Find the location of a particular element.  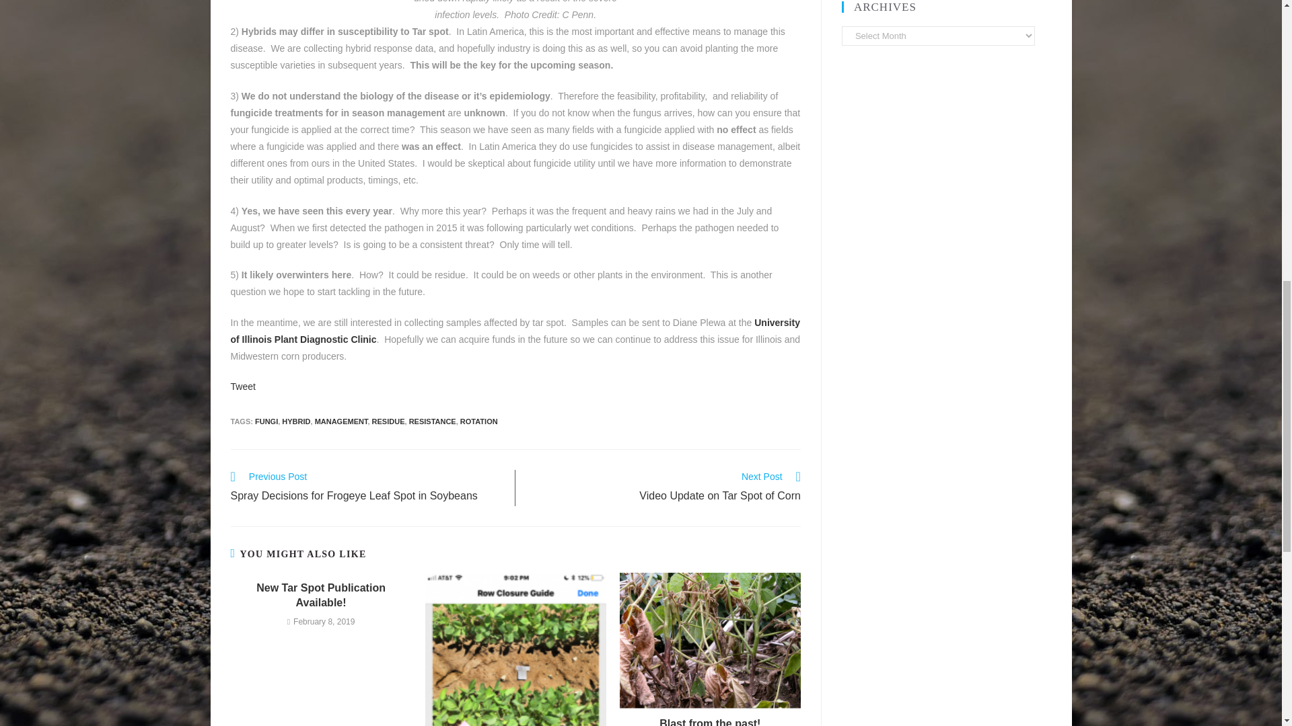

New Tar Spot Publication Available! is located at coordinates (665, 487).